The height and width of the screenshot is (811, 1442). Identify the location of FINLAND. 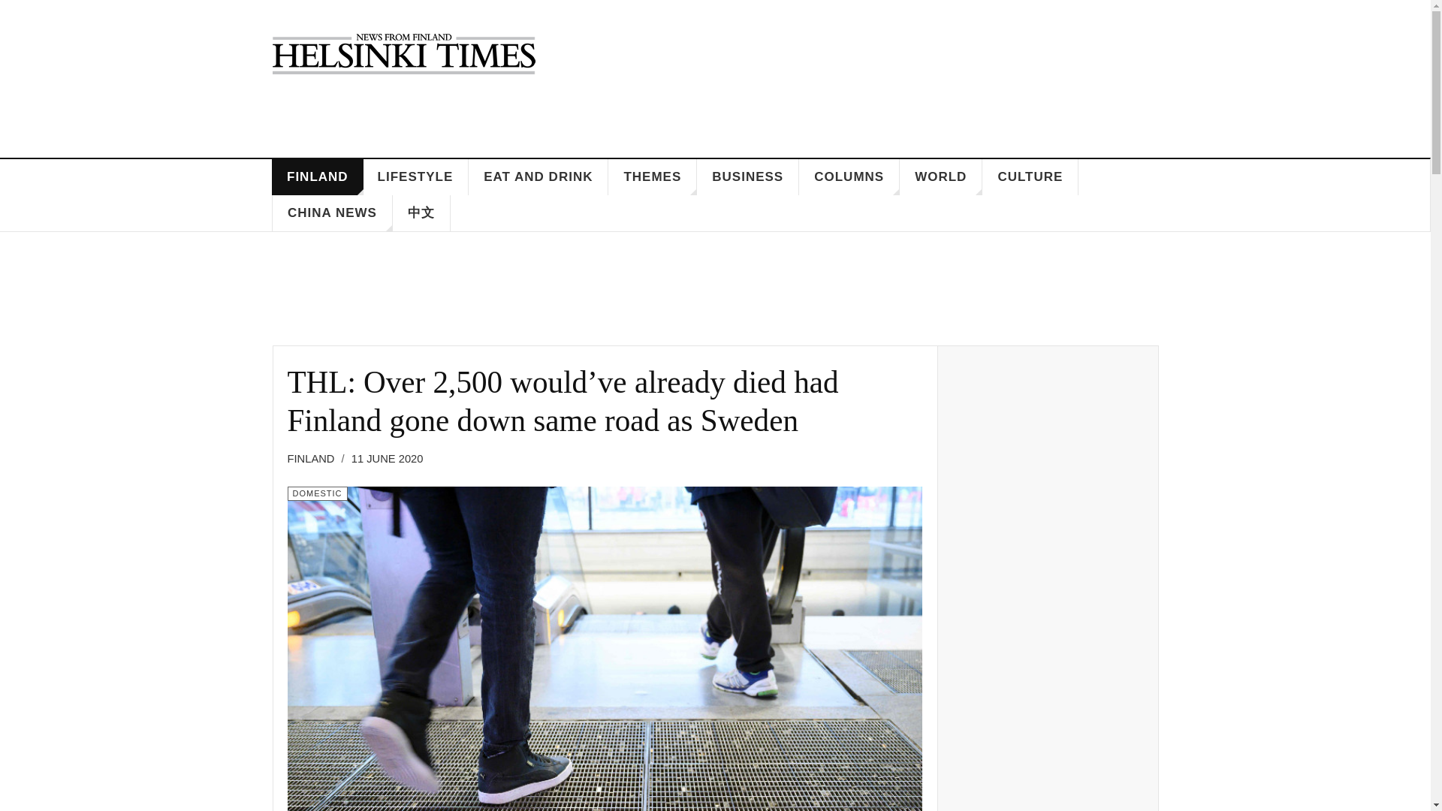
(317, 177).